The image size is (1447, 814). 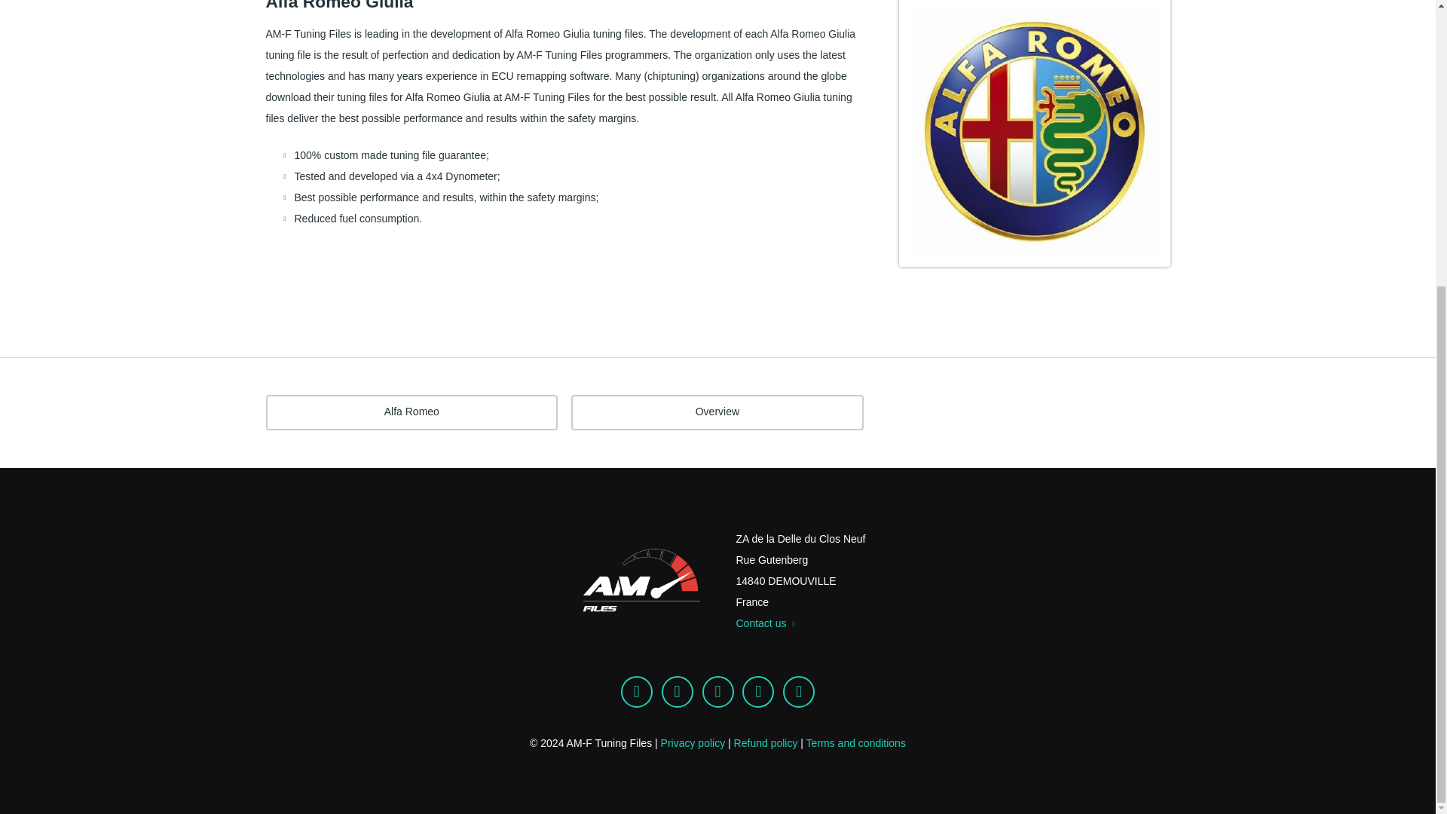 What do you see at coordinates (717, 412) in the screenshot?
I see `Overview` at bounding box center [717, 412].